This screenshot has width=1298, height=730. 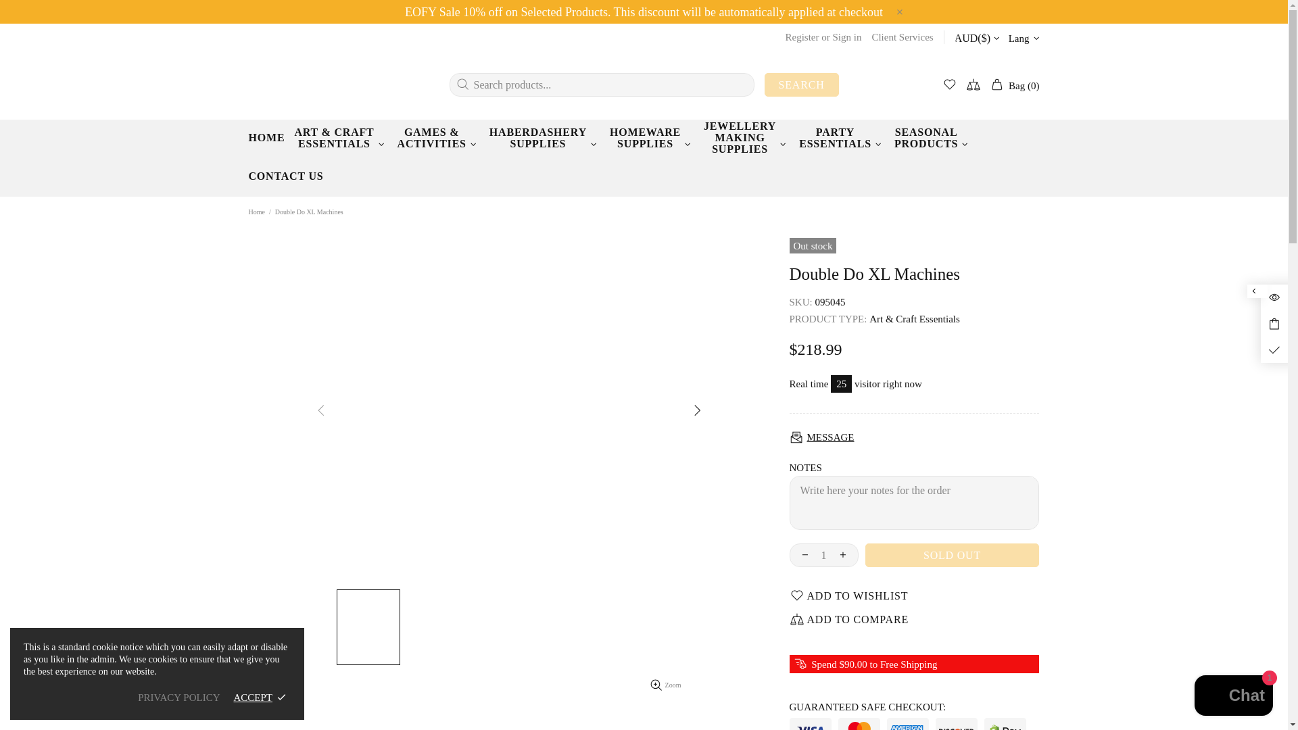 I want to click on SEARCH, so click(x=801, y=84).